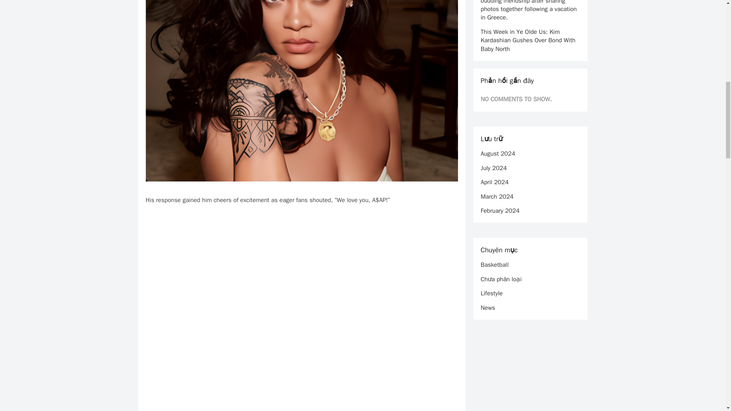  Describe the element at coordinates (496, 196) in the screenshot. I see `March 2024` at that location.